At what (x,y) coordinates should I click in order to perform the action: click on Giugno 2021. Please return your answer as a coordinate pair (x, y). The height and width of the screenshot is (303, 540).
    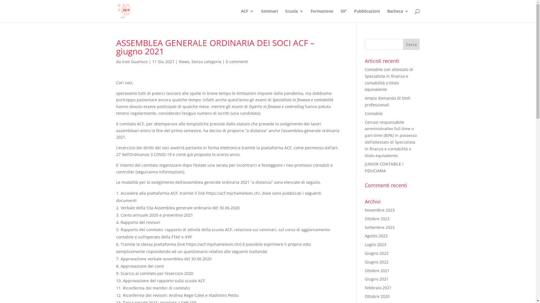
    Looking at the image, I should click on (377, 279).